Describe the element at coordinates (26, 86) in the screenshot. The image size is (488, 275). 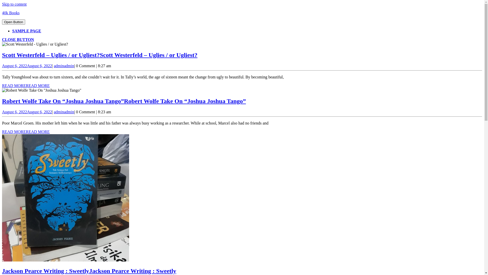
I see `READ MOREREAD MORE` at that location.